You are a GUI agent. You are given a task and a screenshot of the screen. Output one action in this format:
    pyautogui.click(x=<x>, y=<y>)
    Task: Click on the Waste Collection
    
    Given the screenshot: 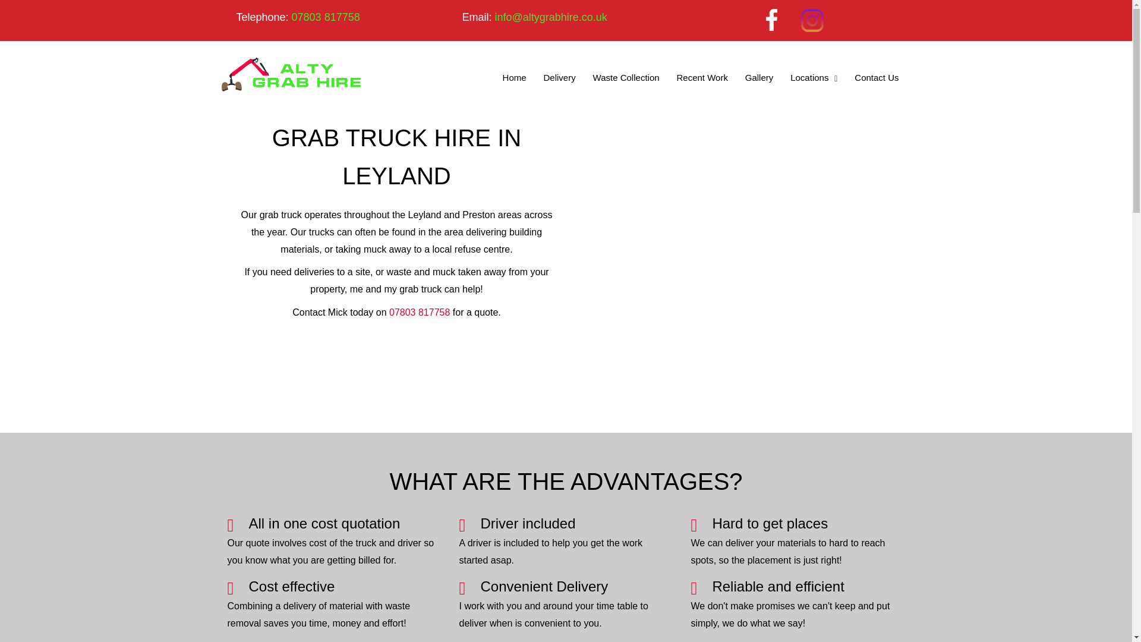 What is the action you would take?
    pyautogui.click(x=626, y=77)
    